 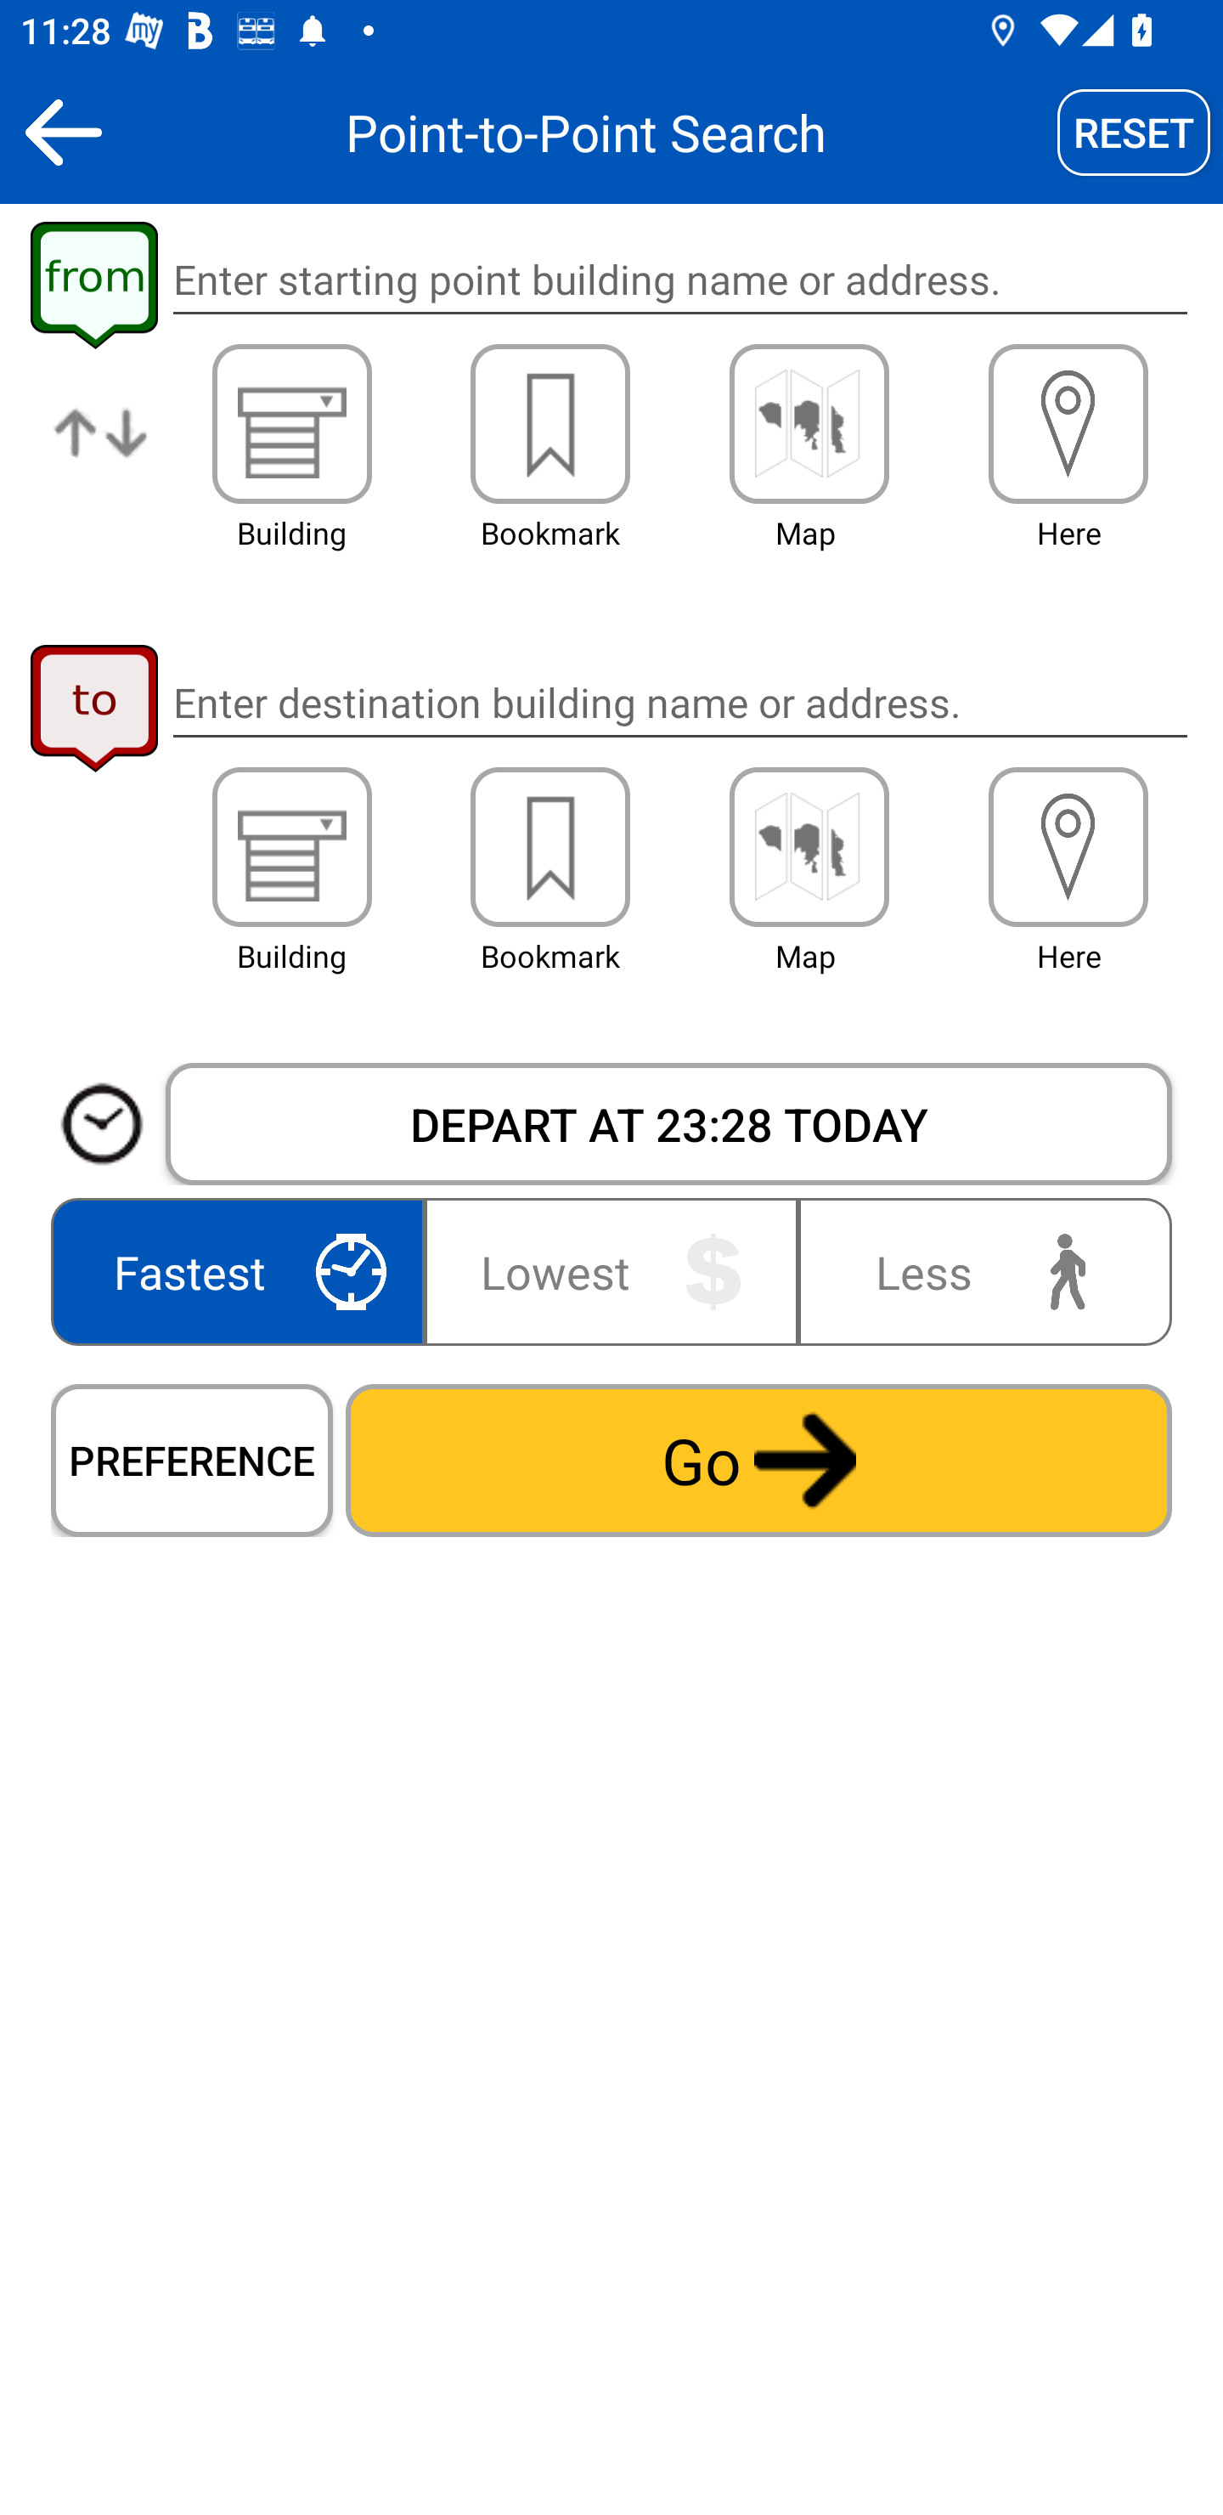 What do you see at coordinates (550, 423) in the screenshot?
I see `Bookmarks` at bounding box center [550, 423].